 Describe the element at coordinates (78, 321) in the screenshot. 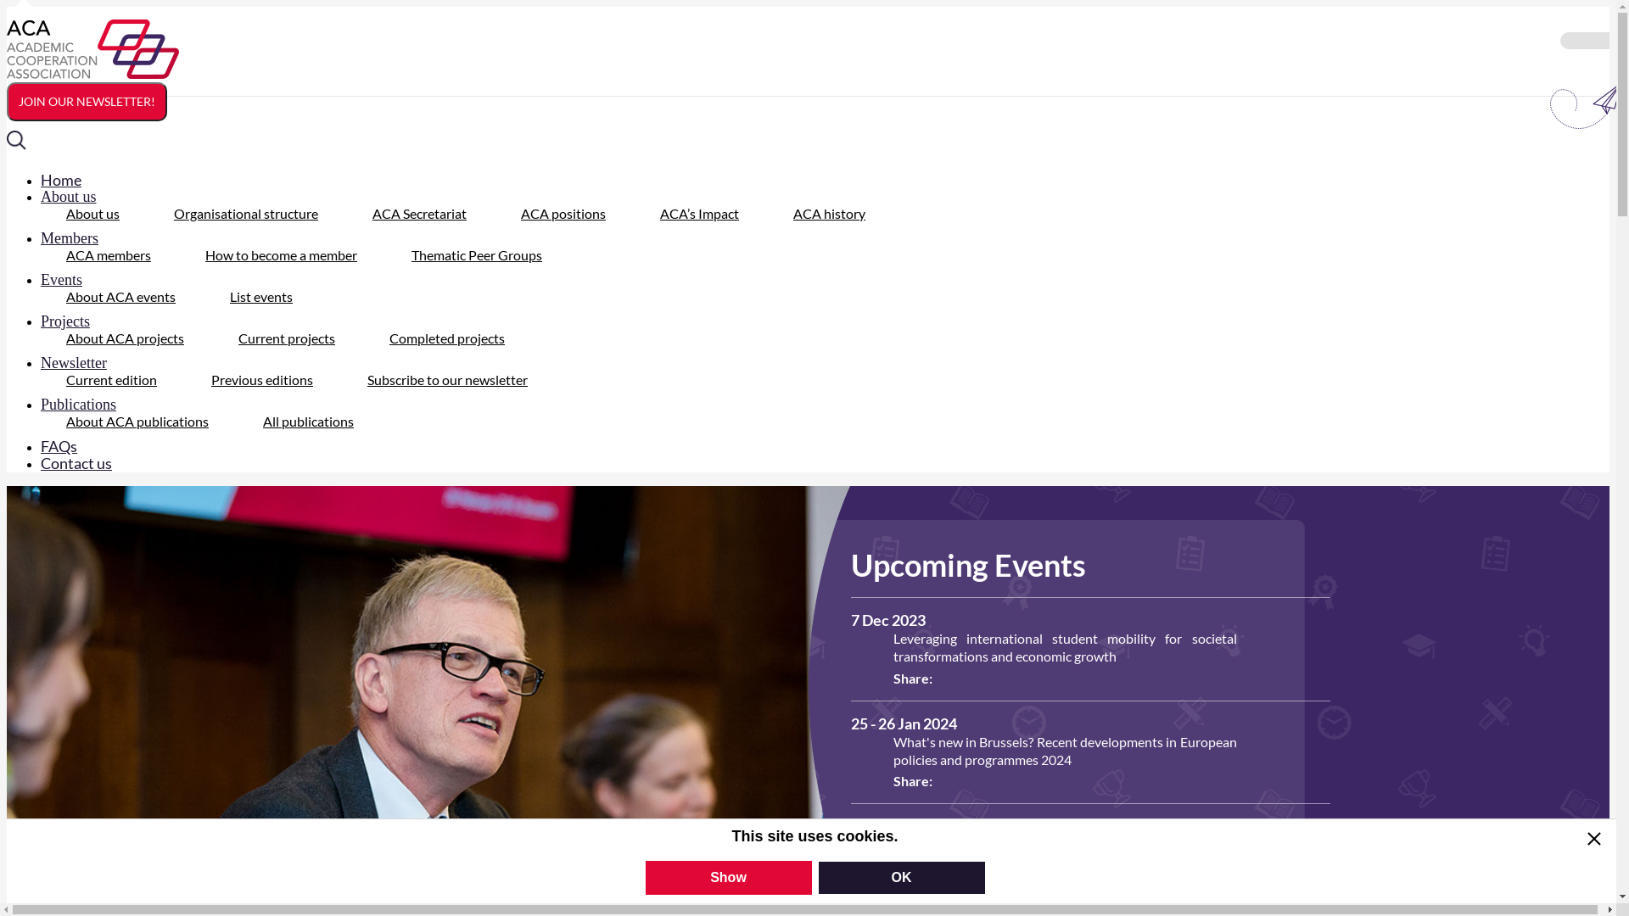

I see `Projects` at that location.